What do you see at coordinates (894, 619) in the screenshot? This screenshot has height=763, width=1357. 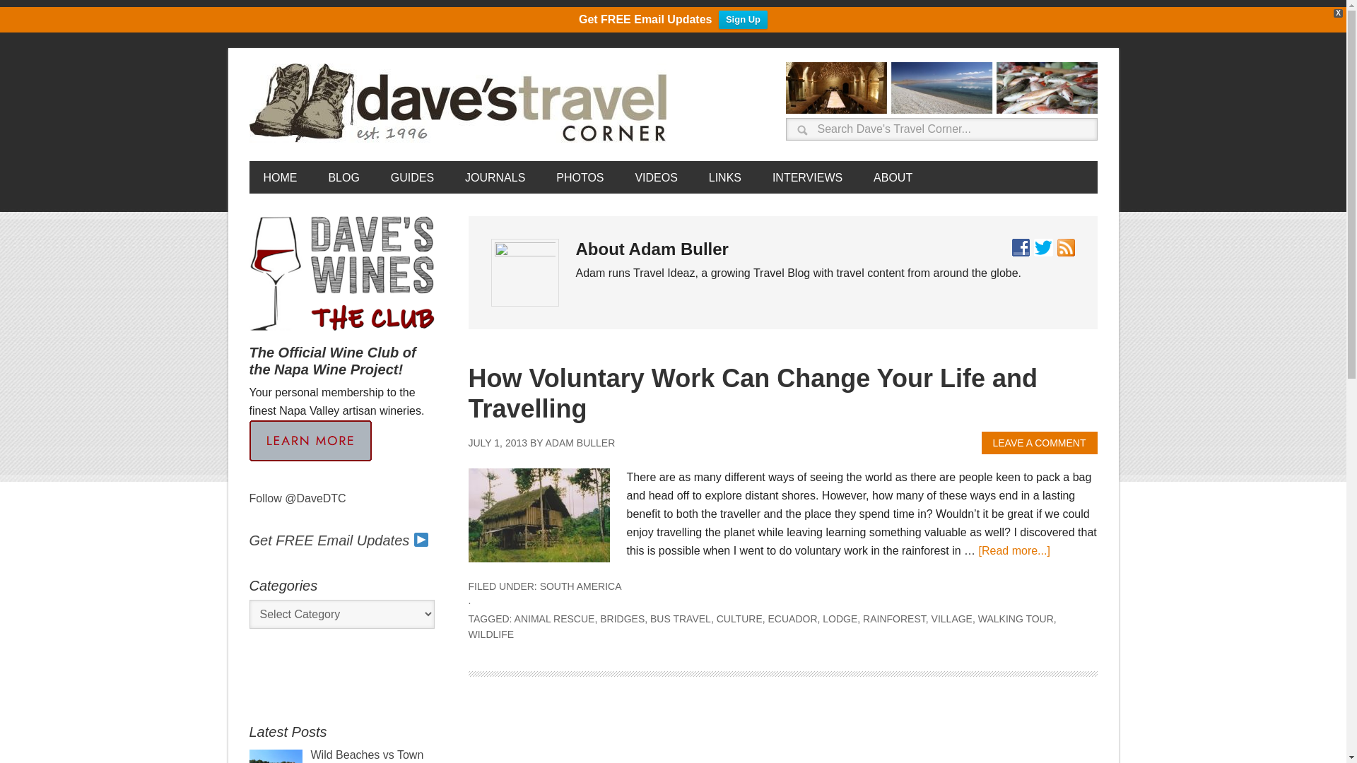 I see `RAINFOREST` at bounding box center [894, 619].